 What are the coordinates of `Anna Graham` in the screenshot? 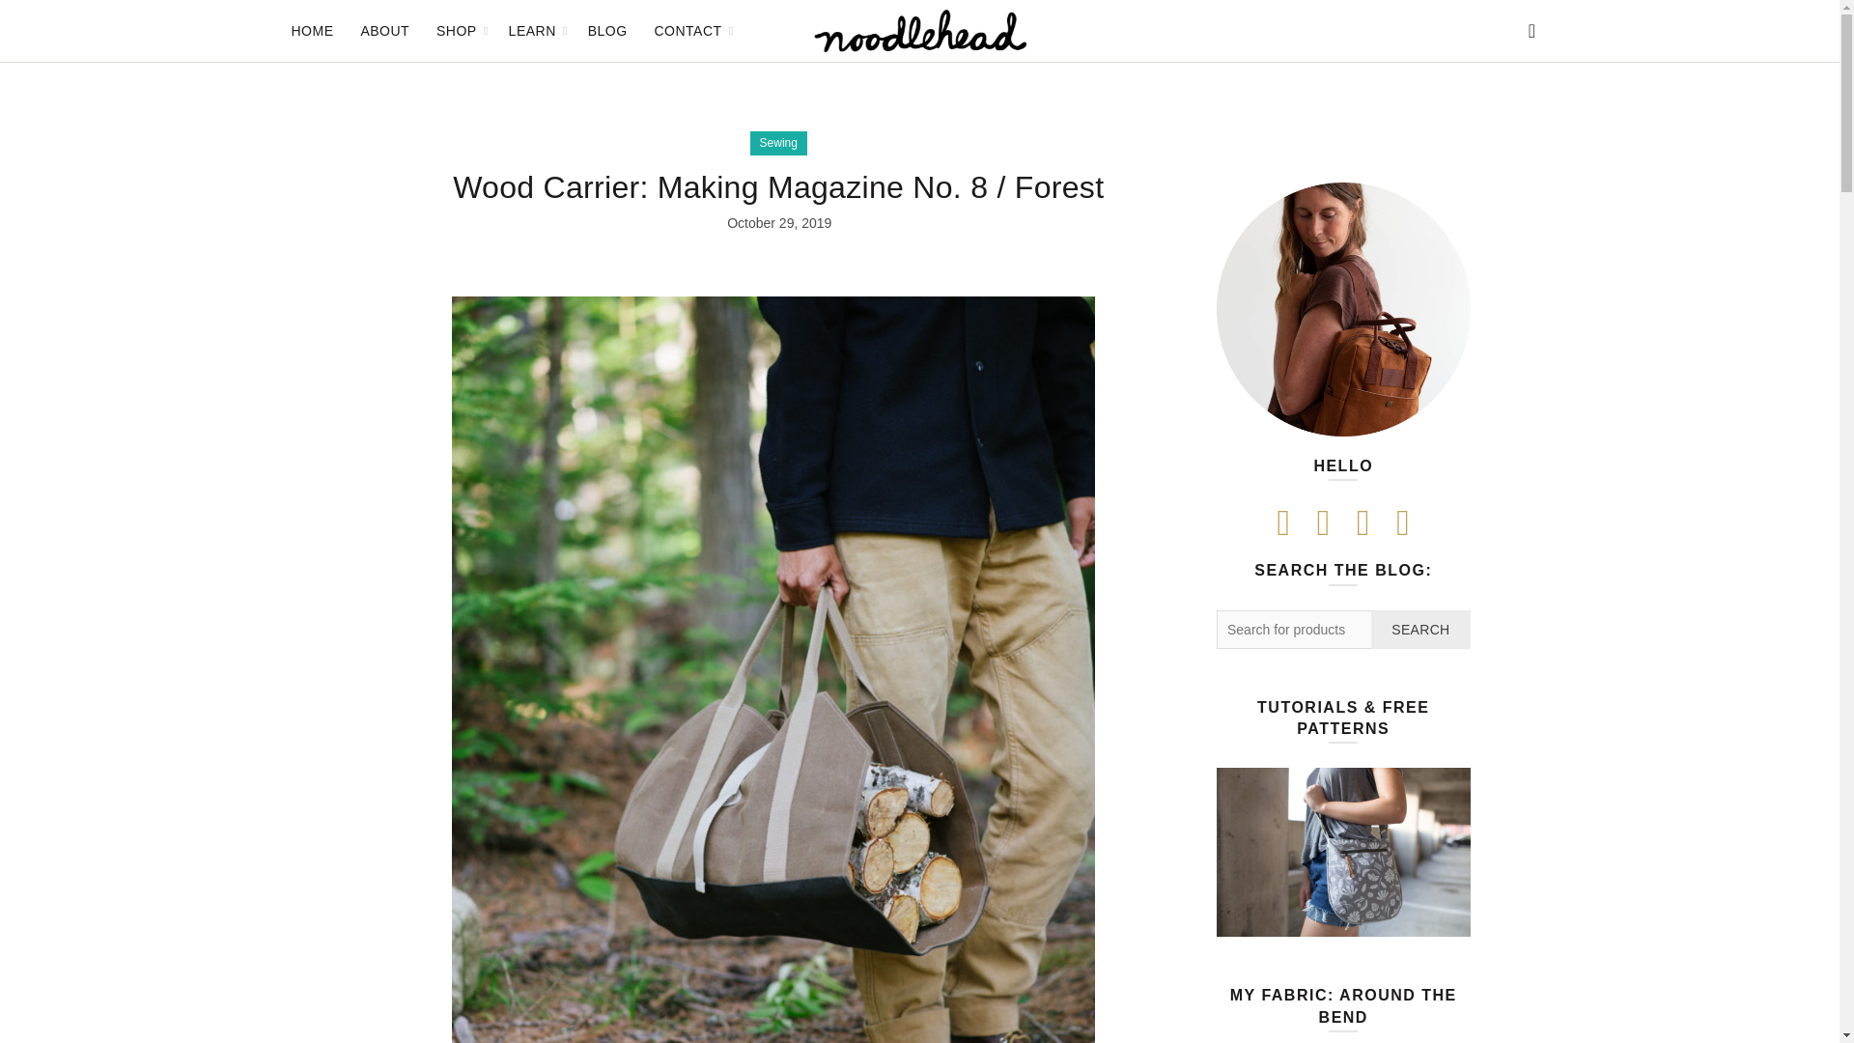 It's located at (1342, 309).